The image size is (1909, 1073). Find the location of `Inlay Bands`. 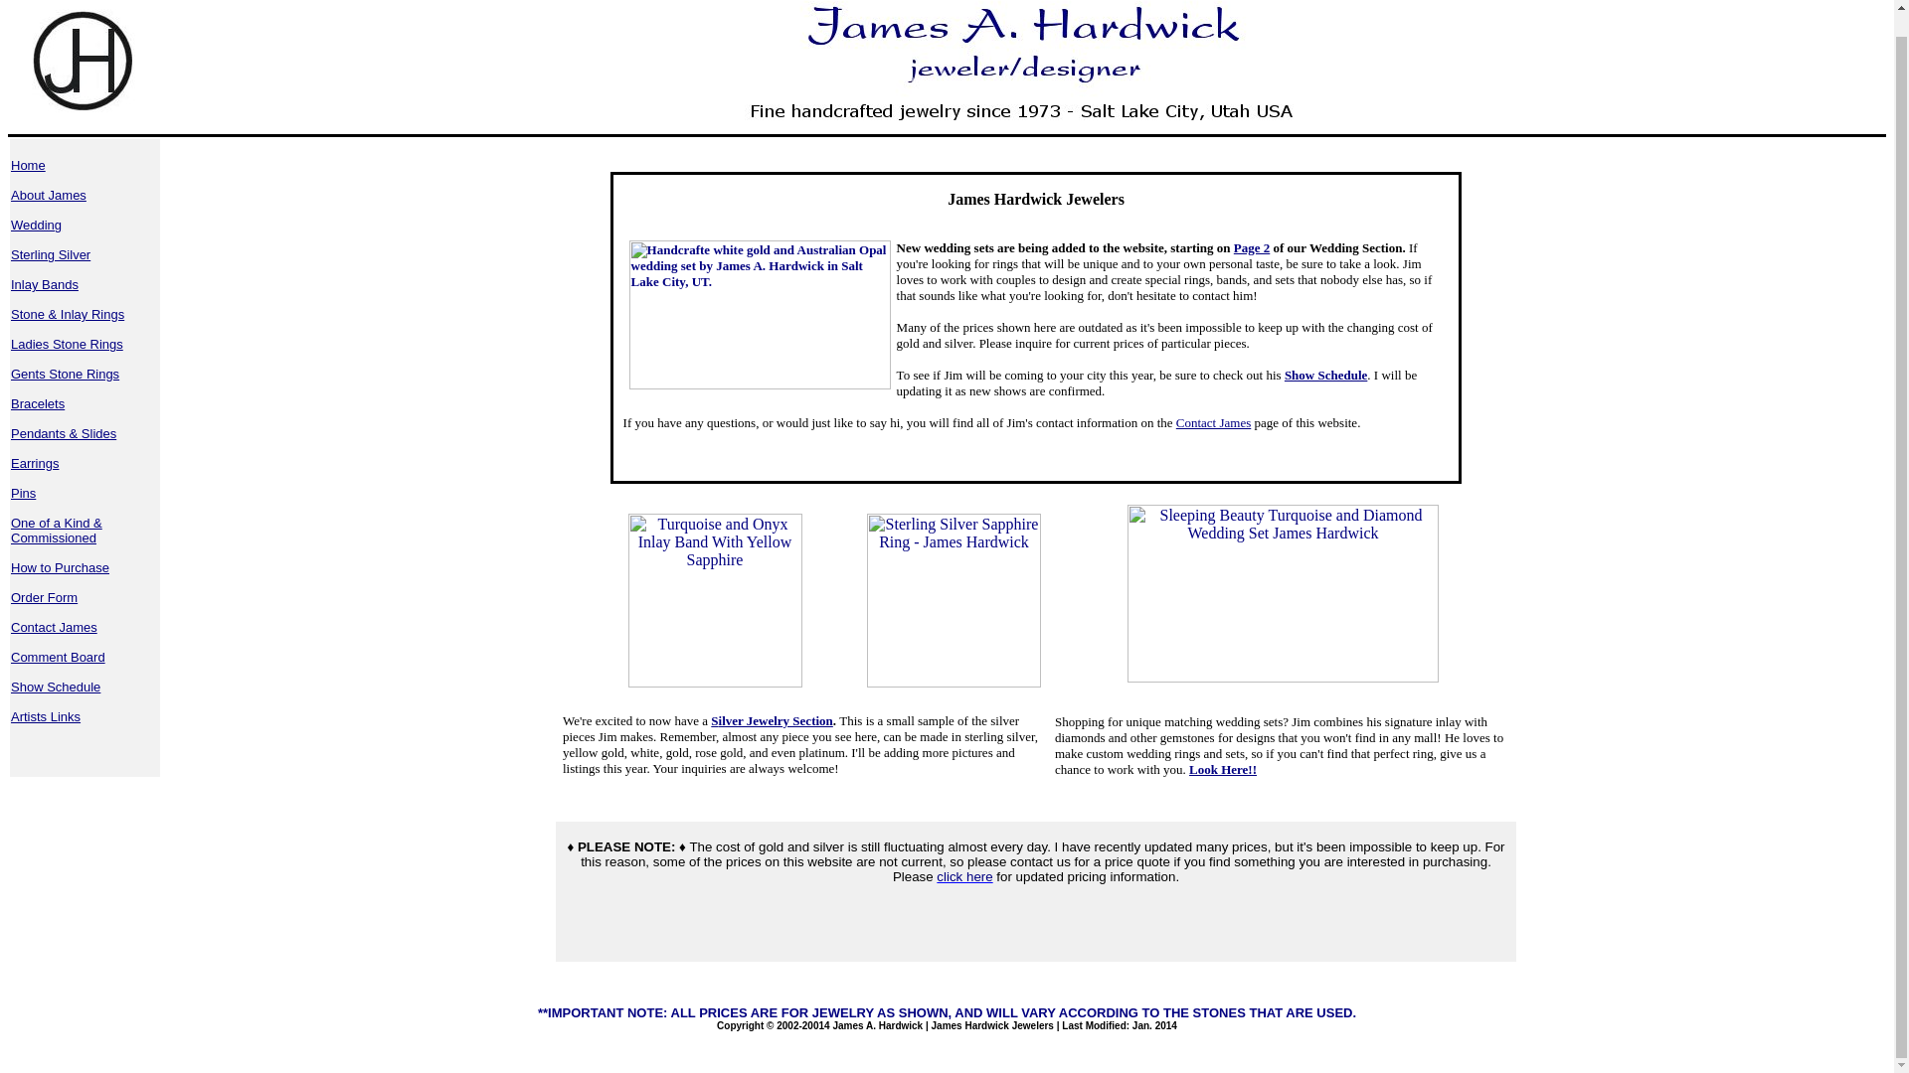

Inlay Bands is located at coordinates (44, 284).